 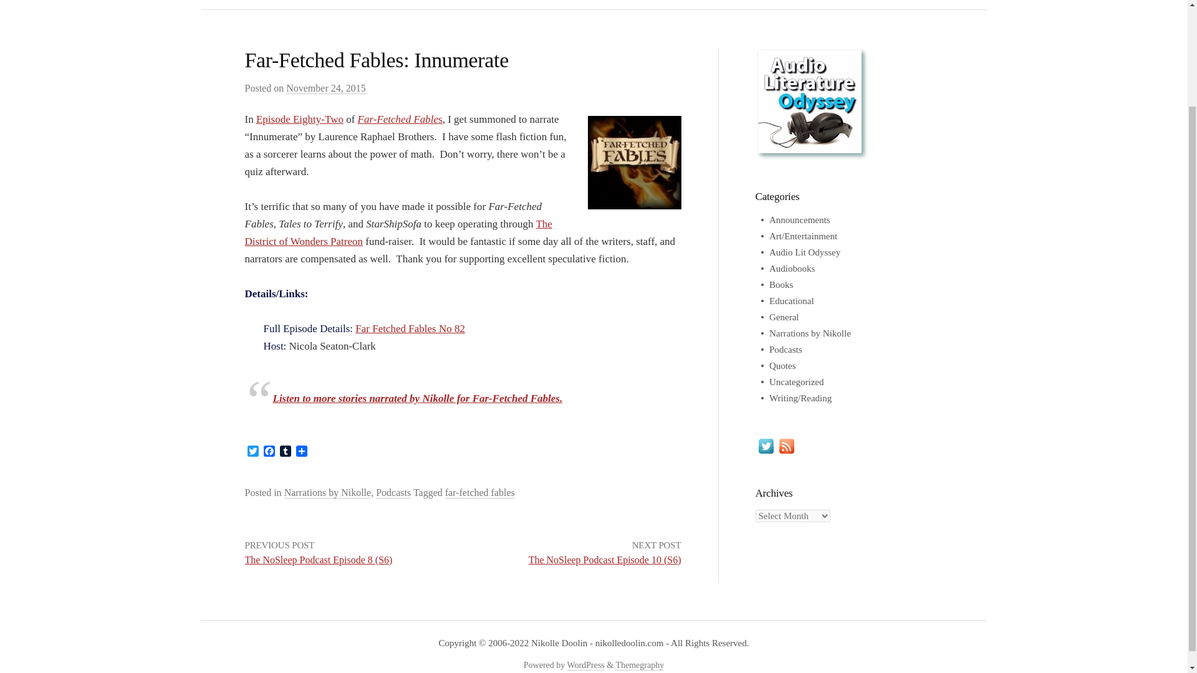 What do you see at coordinates (562, 5) in the screenshot?
I see `Writing` at bounding box center [562, 5].